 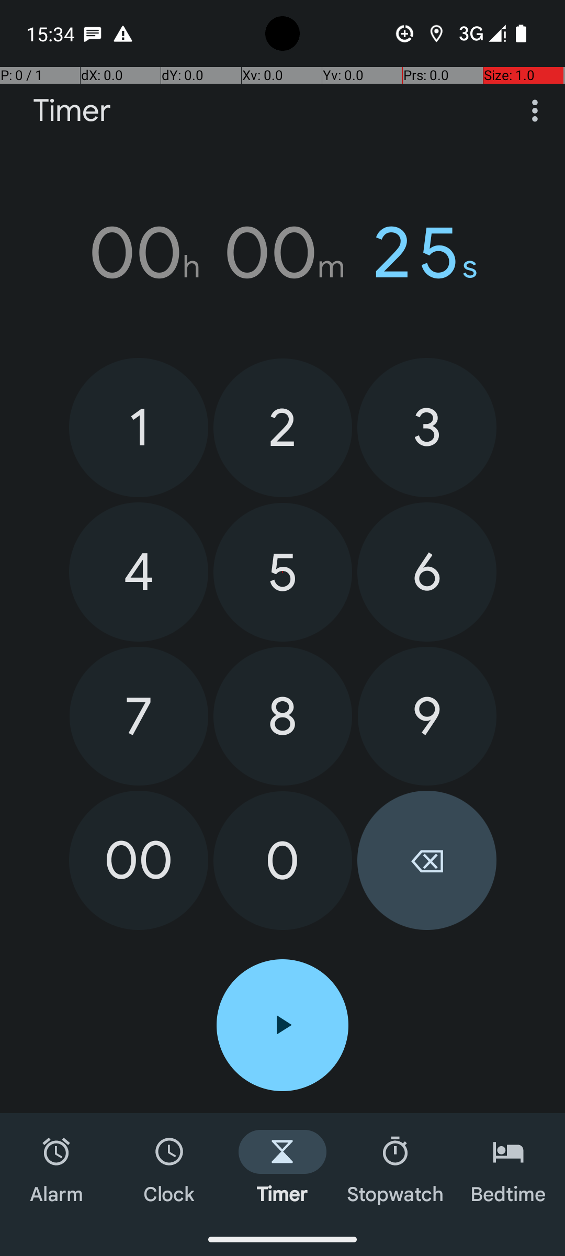 I want to click on 6, so click(x=427, y=572).